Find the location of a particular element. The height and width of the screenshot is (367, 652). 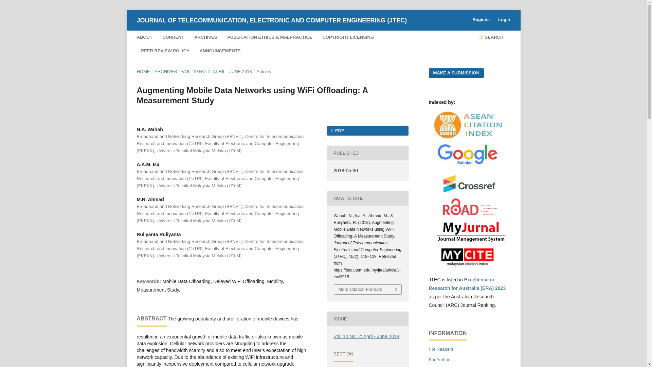

SEARCH is located at coordinates (491, 37).